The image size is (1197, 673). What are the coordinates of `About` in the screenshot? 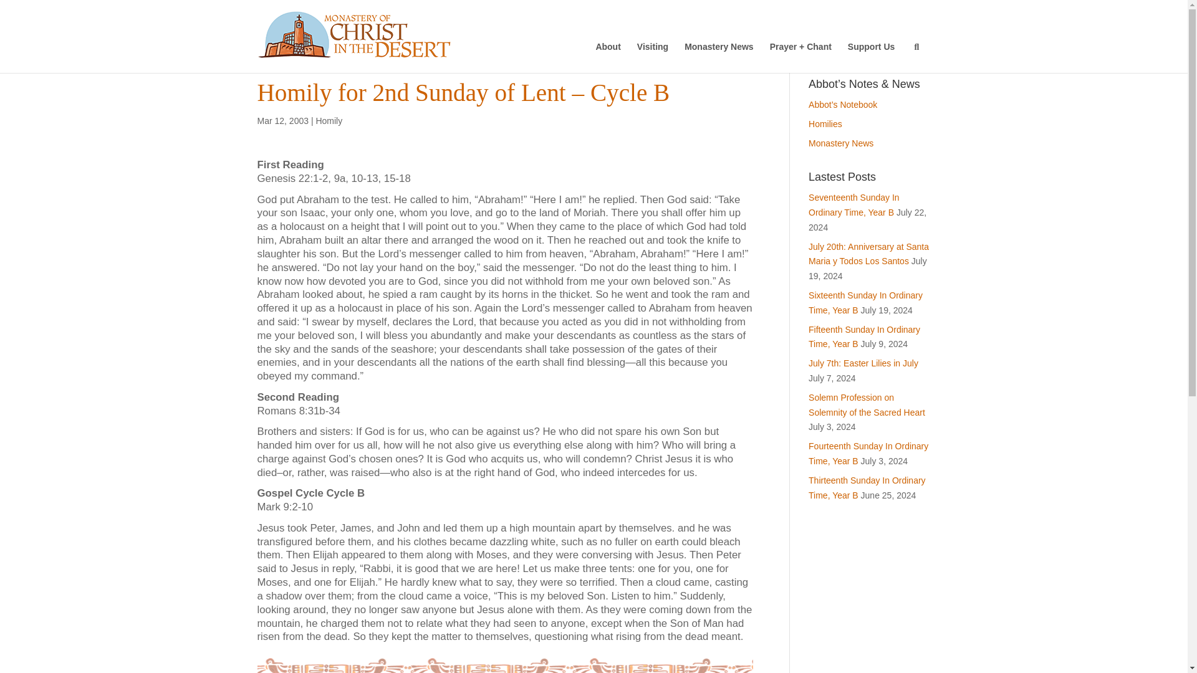 It's located at (608, 52).